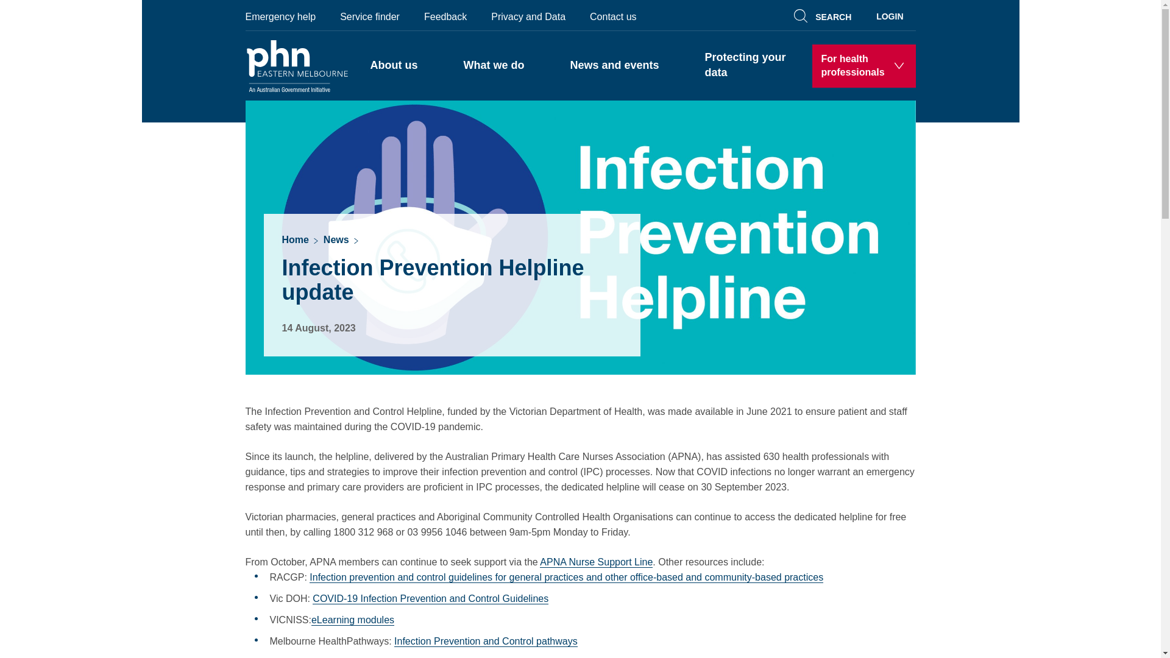  I want to click on What we do, so click(494, 66).